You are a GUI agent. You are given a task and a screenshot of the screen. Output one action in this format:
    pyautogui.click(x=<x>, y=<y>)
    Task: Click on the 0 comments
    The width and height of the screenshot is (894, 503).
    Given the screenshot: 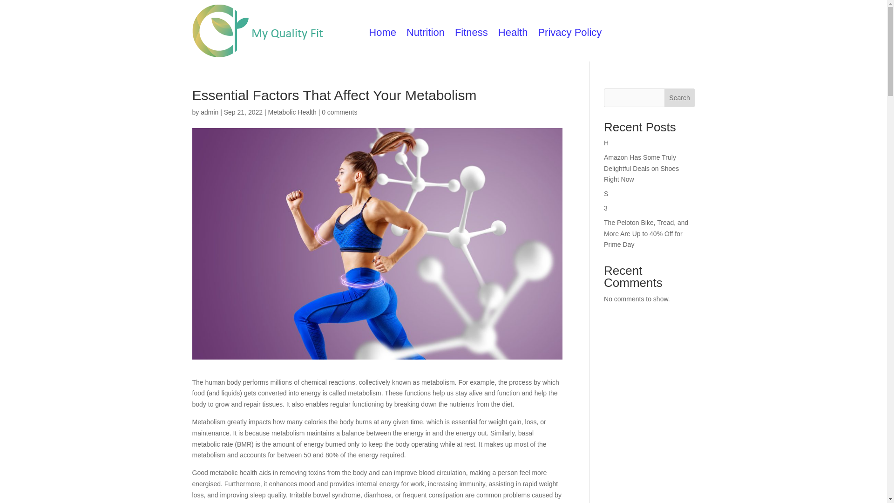 What is the action you would take?
    pyautogui.click(x=339, y=112)
    